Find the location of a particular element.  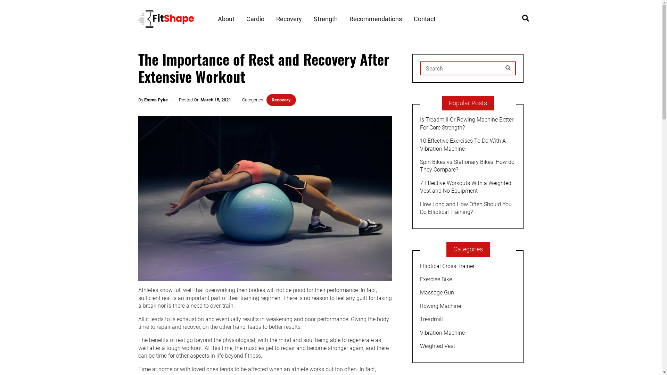

Recovery is located at coordinates (289, 19).